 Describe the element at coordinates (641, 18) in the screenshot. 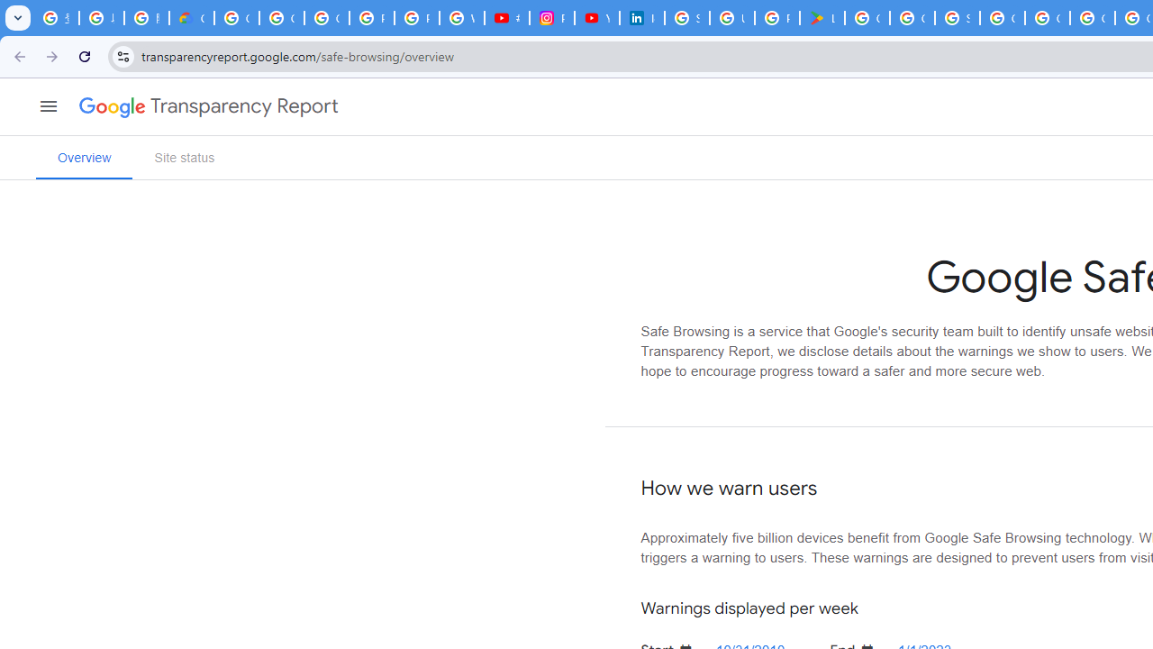

I see `Identity verification via Persona | LinkedIn Help` at that location.